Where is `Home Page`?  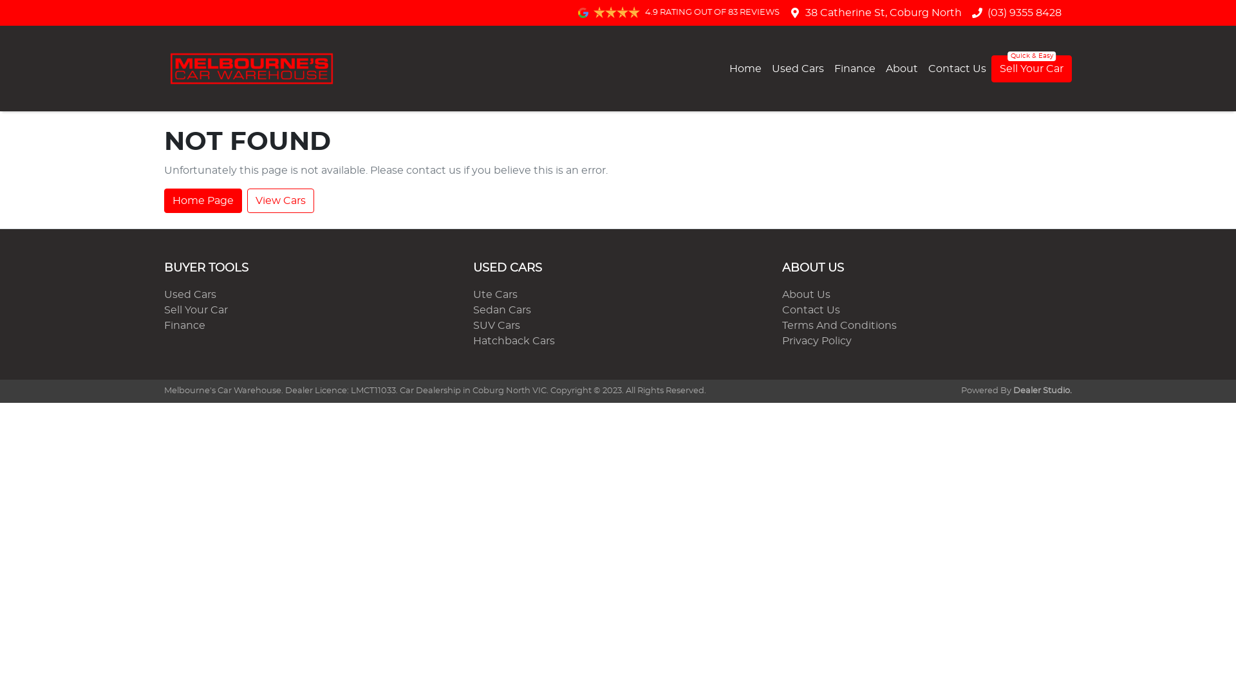
Home Page is located at coordinates (203, 201).